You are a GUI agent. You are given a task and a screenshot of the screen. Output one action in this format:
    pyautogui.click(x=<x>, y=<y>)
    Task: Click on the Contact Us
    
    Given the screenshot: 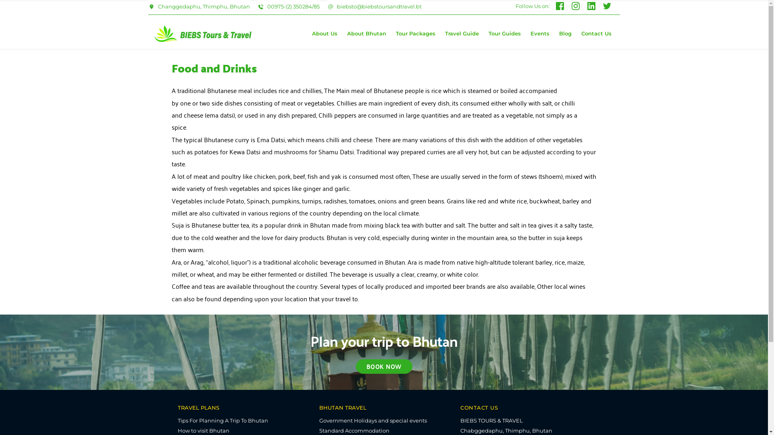 What is the action you would take?
    pyautogui.click(x=597, y=34)
    